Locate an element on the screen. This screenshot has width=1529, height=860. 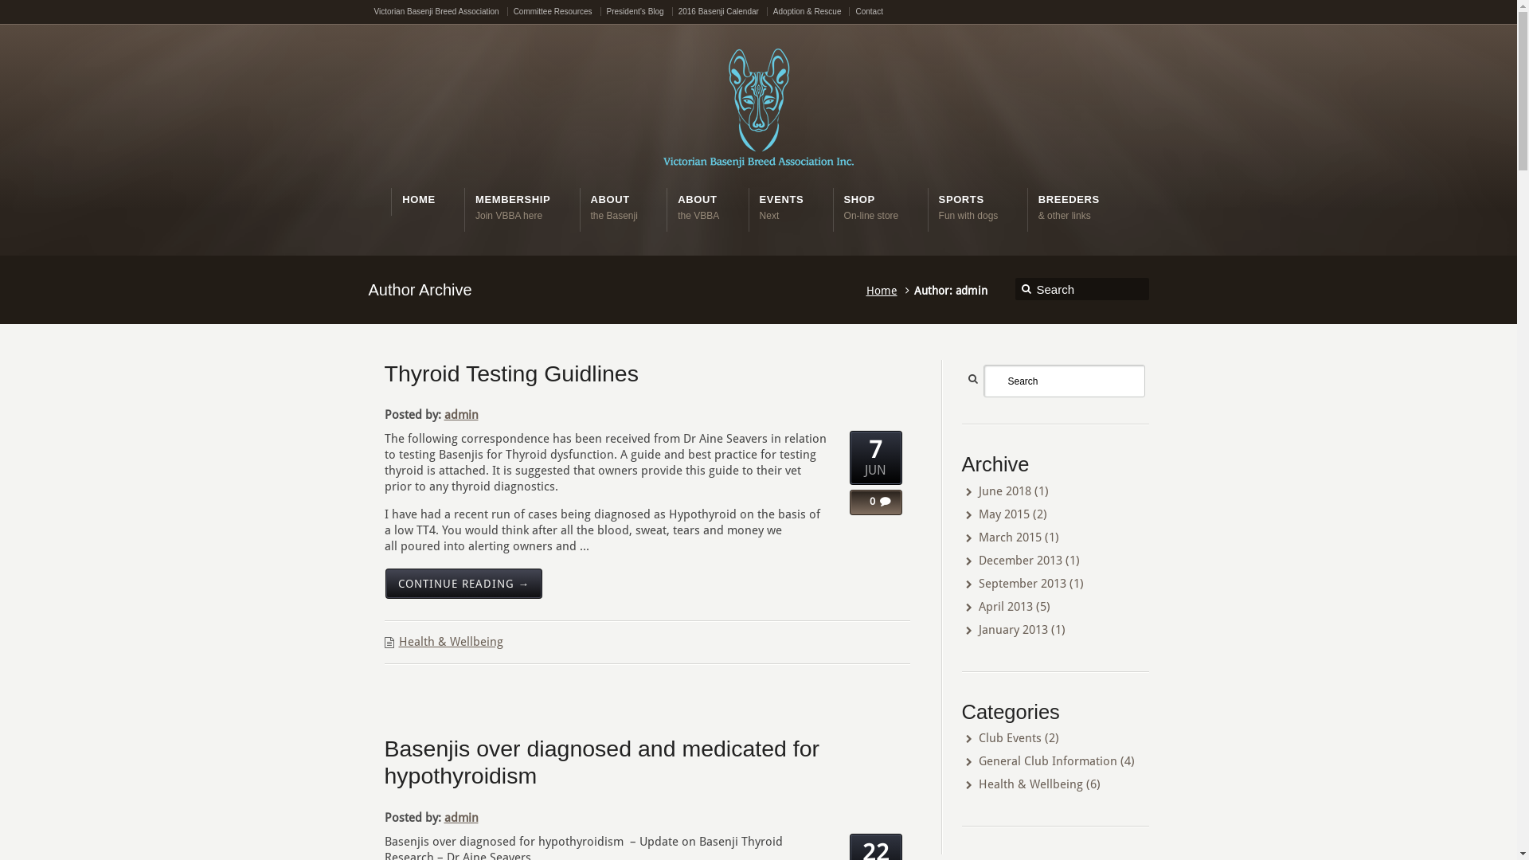
May 2015 is located at coordinates (1003, 514).